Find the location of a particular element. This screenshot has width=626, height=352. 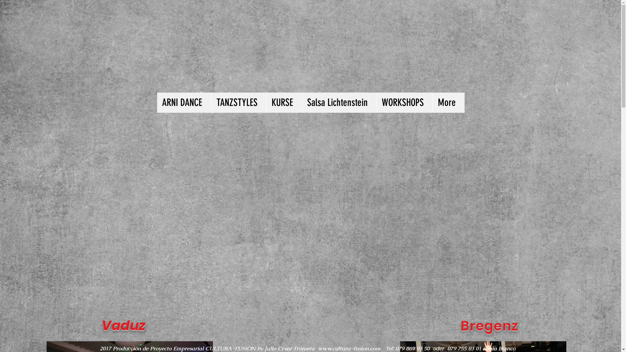

ARNI DANCE is located at coordinates (184, 103).